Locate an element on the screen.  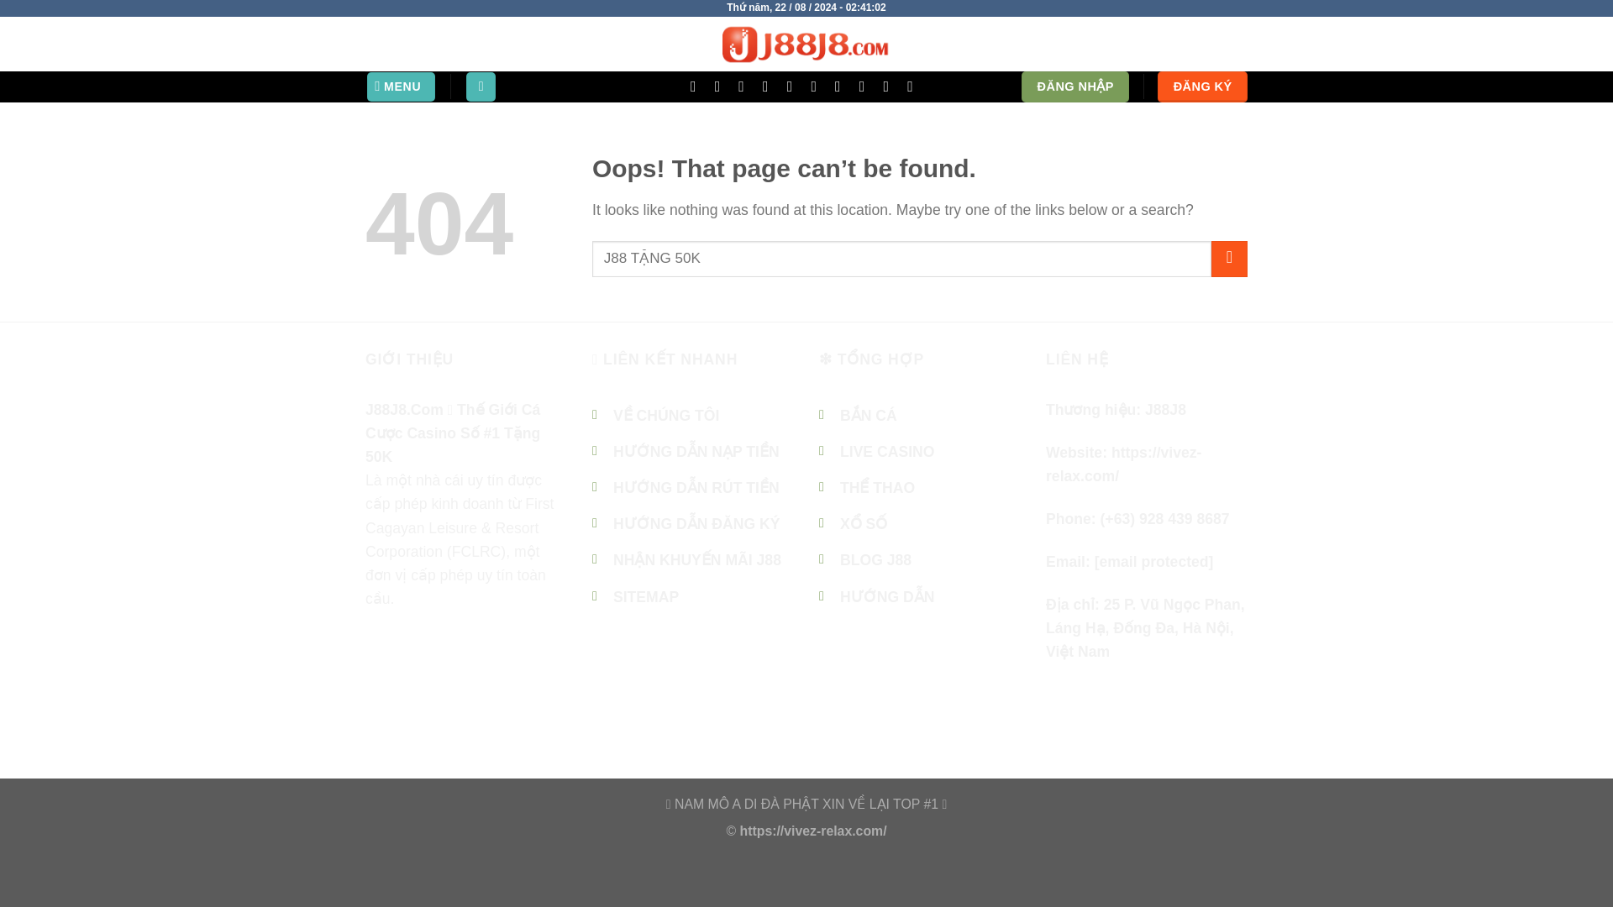
Follow on Facebook is located at coordinates (697, 86).